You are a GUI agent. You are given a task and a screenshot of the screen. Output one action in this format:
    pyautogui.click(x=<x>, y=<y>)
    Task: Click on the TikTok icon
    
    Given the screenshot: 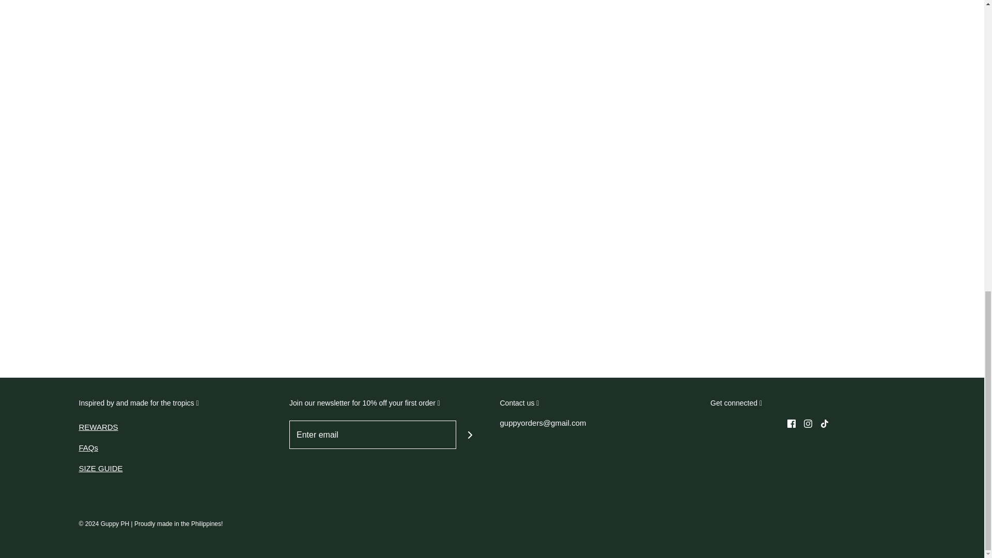 What is the action you would take?
    pyautogui.click(x=824, y=424)
    